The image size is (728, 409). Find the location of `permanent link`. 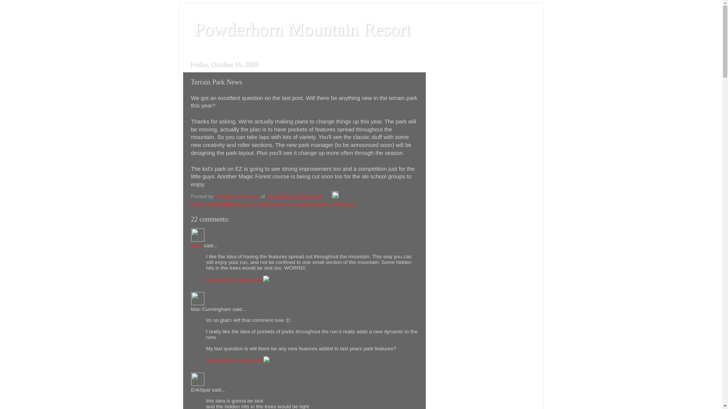

permanent link is located at coordinates (294, 196).